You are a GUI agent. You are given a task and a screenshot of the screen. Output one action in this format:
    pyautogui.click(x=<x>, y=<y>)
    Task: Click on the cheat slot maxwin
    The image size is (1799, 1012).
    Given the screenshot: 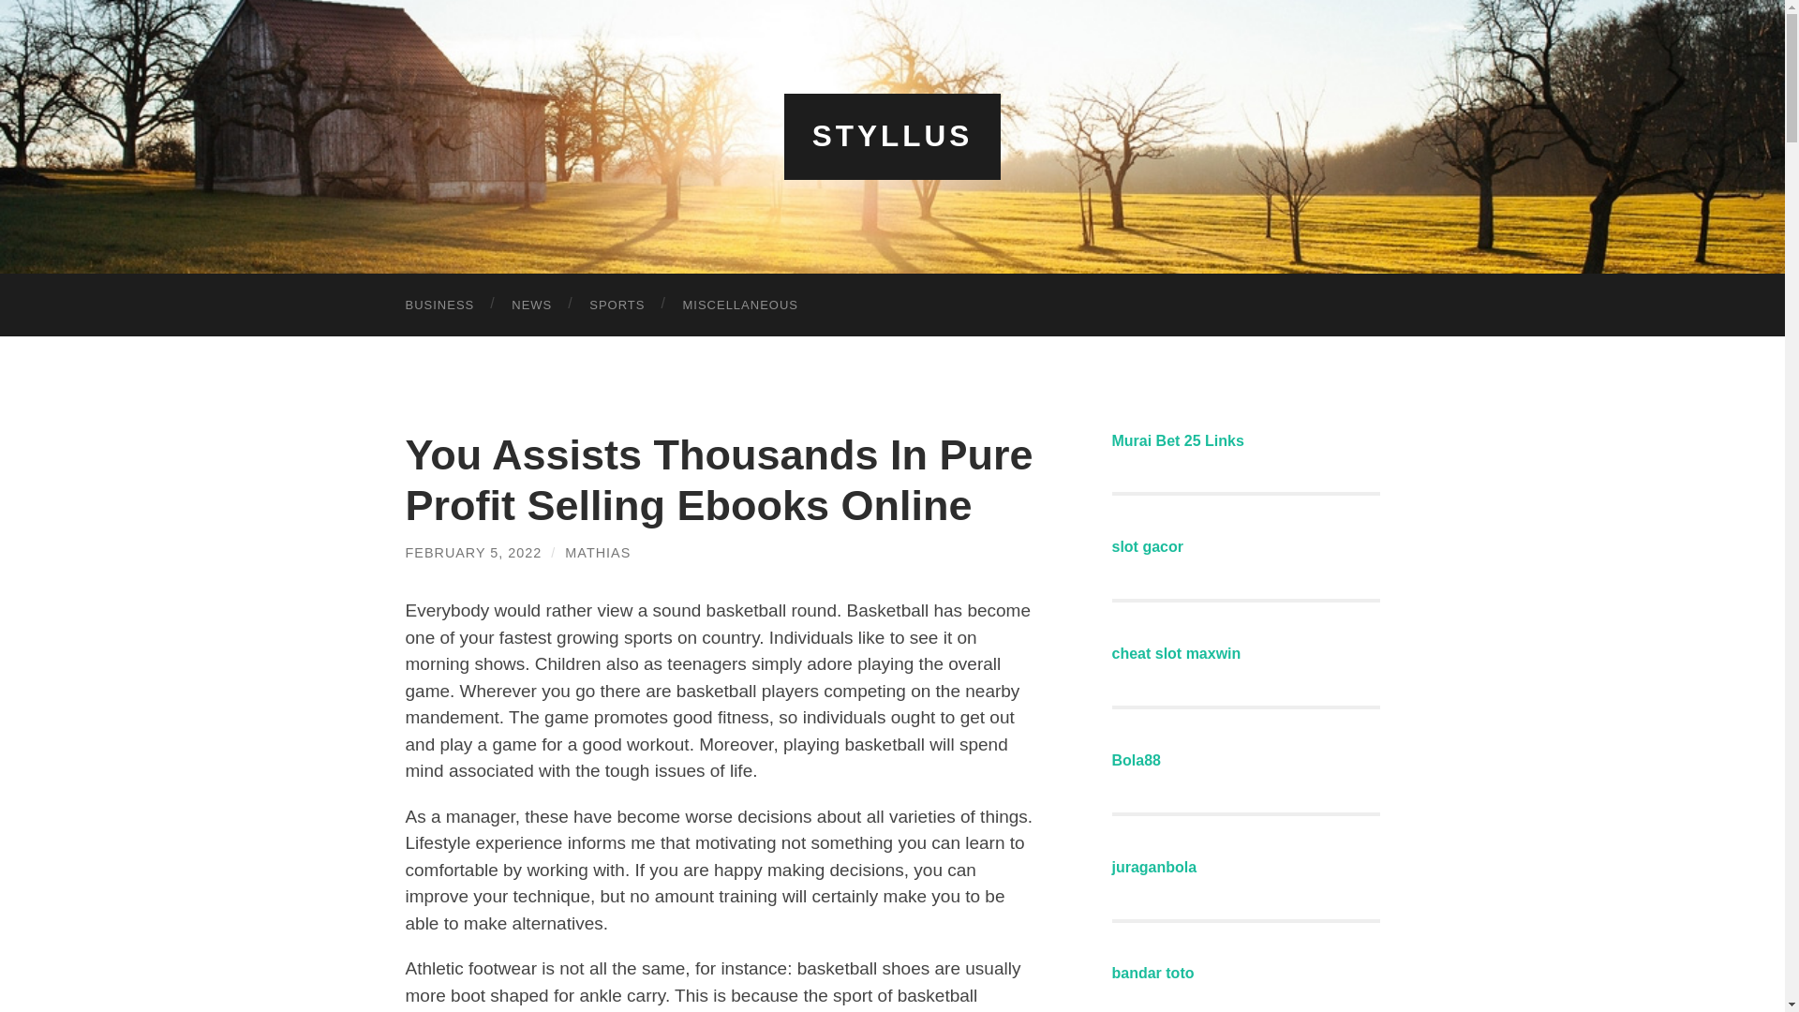 What is the action you would take?
    pyautogui.click(x=1176, y=654)
    